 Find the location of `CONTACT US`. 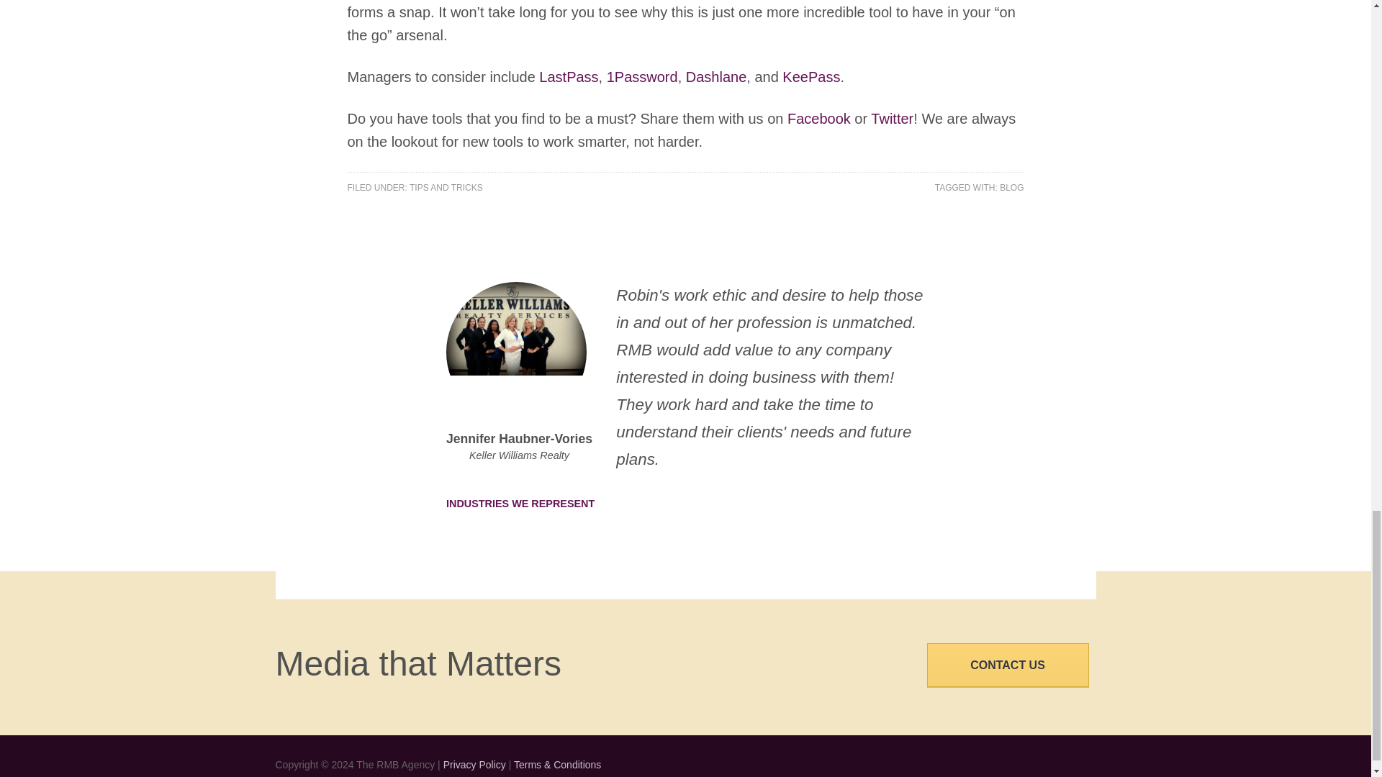

CONTACT US is located at coordinates (1008, 665).